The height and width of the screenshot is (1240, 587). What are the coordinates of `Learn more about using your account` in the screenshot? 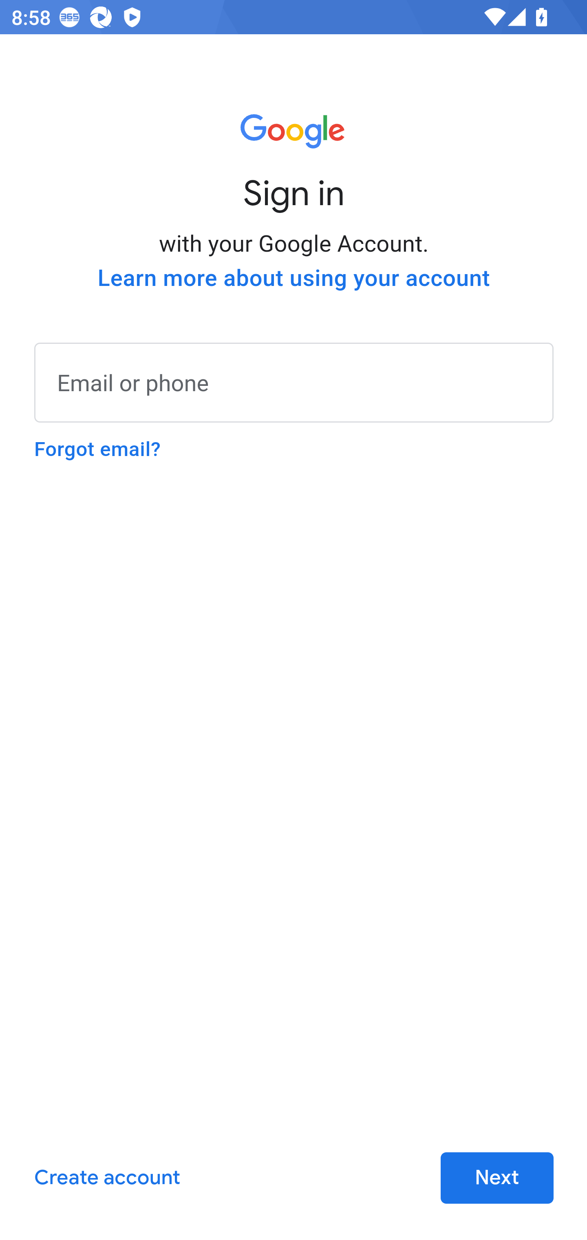 It's located at (293, 278).